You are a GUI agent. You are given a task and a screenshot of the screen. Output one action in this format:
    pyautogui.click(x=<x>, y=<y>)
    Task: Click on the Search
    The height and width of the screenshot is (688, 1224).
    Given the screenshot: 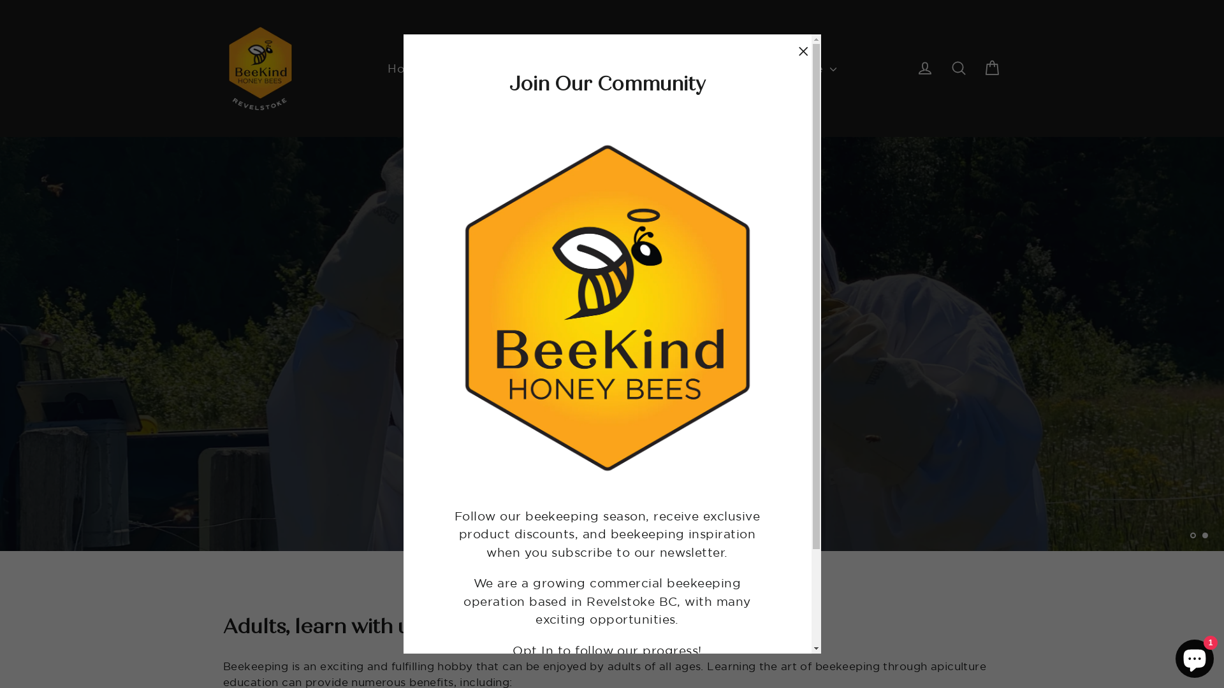 What is the action you would take?
    pyautogui.click(x=959, y=68)
    